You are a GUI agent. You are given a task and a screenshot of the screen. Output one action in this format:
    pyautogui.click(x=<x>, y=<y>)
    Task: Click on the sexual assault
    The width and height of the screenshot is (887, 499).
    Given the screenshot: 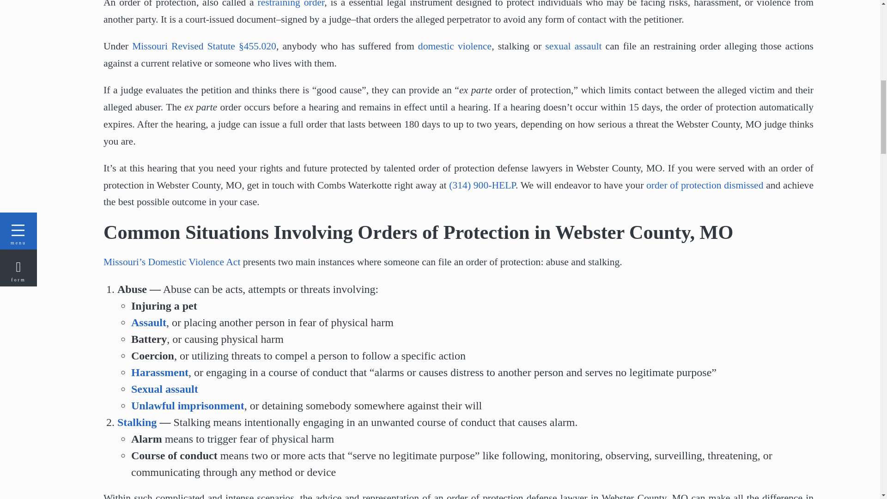 What is the action you would take?
    pyautogui.click(x=573, y=46)
    